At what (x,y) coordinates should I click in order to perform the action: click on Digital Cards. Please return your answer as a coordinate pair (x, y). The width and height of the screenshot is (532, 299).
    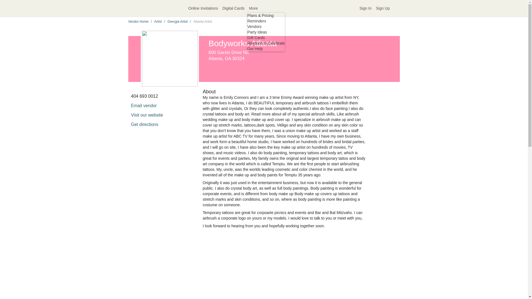
    Looking at the image, I should click on (233, 8).